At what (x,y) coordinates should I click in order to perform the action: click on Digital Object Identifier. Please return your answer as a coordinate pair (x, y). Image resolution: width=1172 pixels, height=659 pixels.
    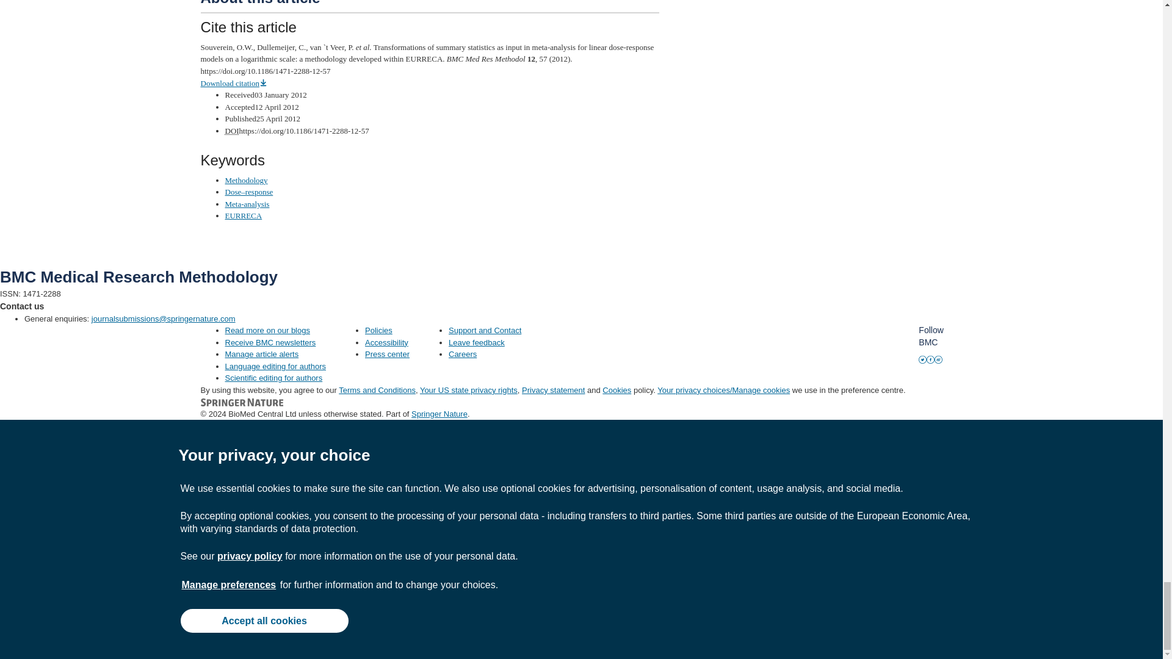
    Looking at the image, I should click on (232, 131).